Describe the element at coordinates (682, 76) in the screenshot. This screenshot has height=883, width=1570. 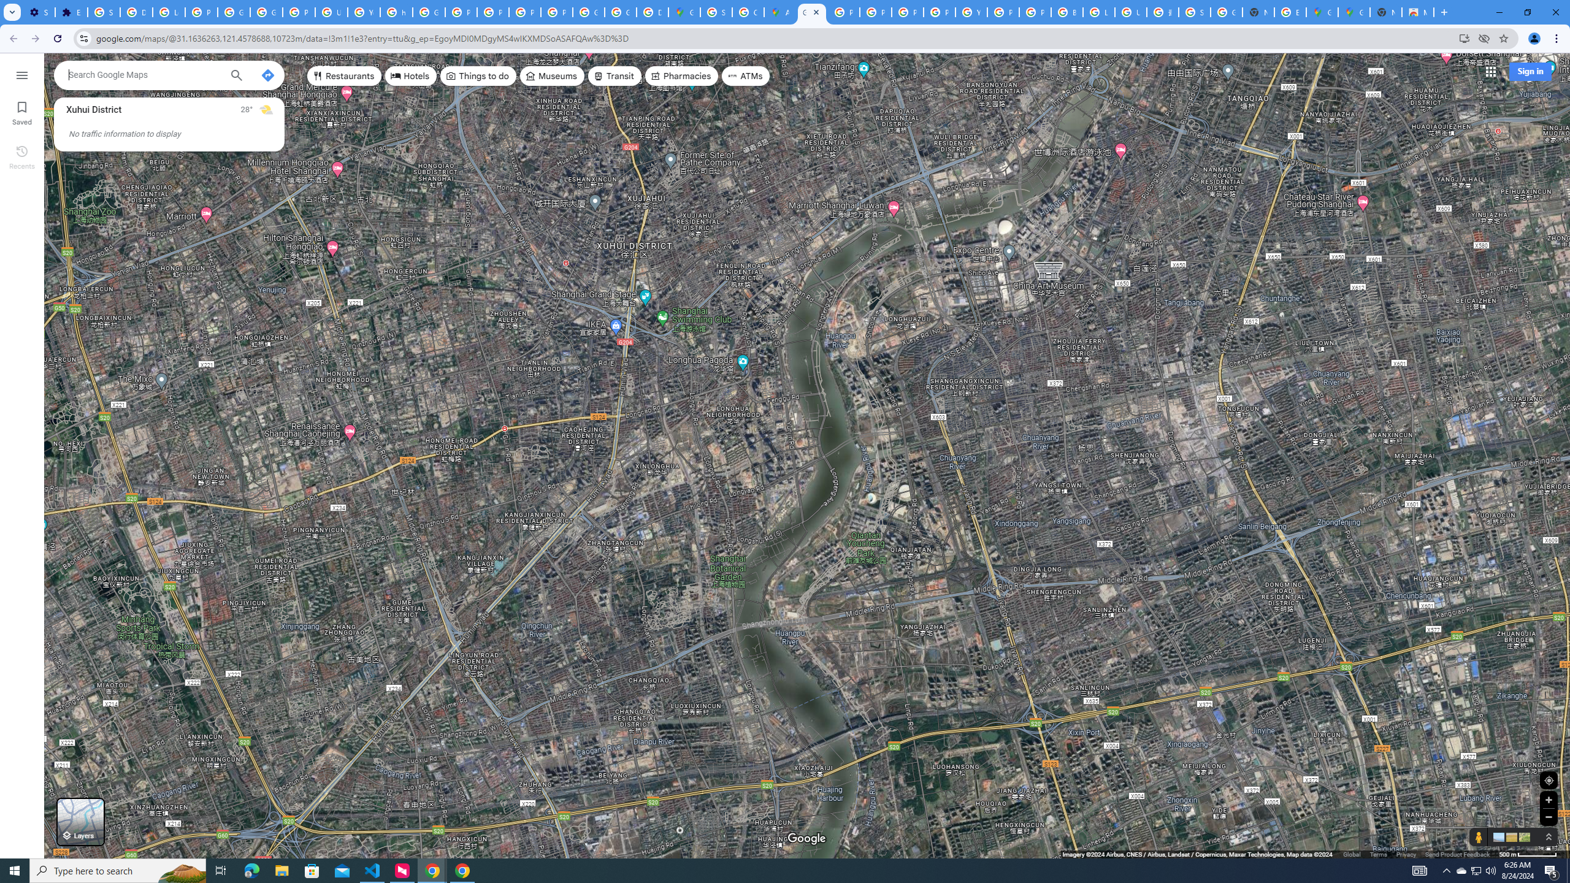
I see `Pharmacies` at that location.